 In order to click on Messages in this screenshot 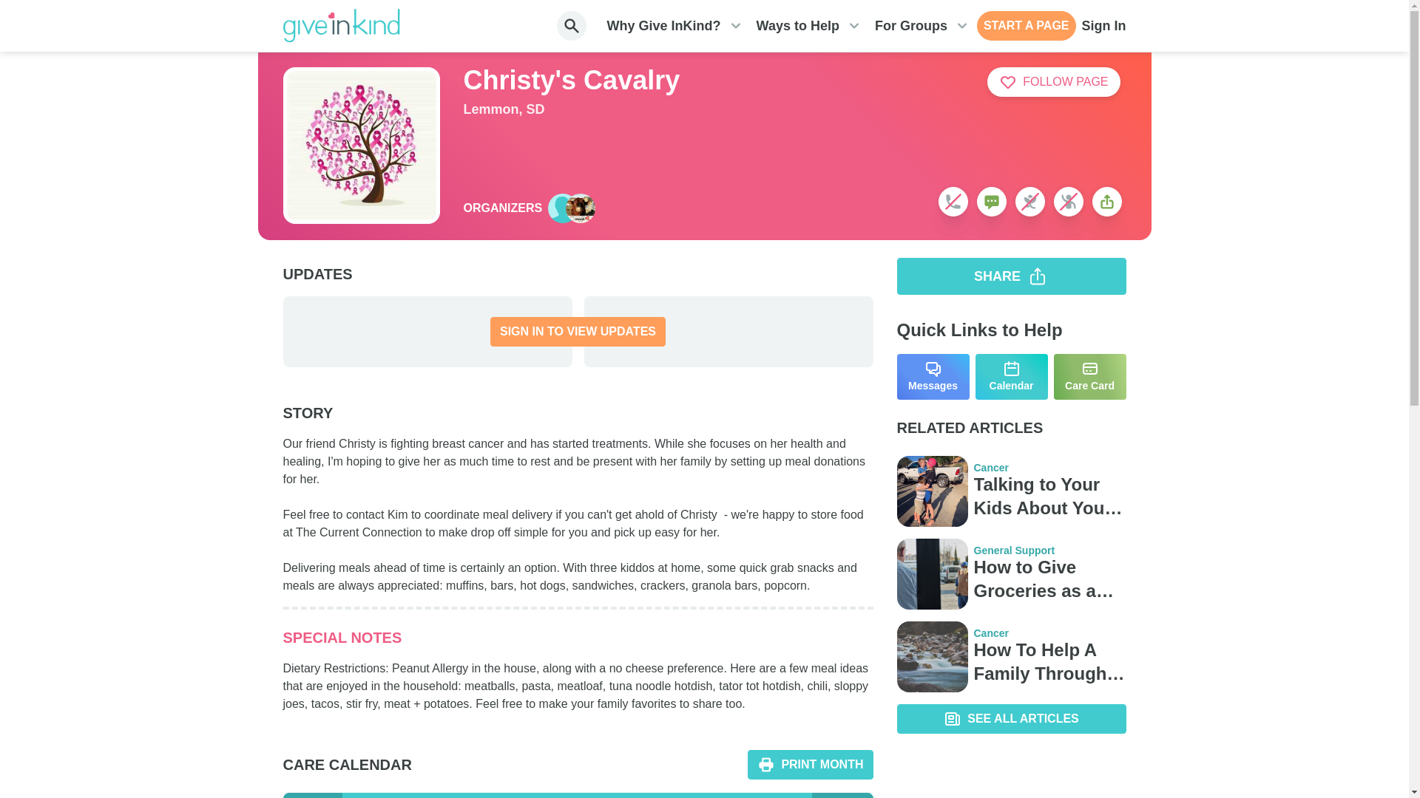, I will do `click(932, 377)`.